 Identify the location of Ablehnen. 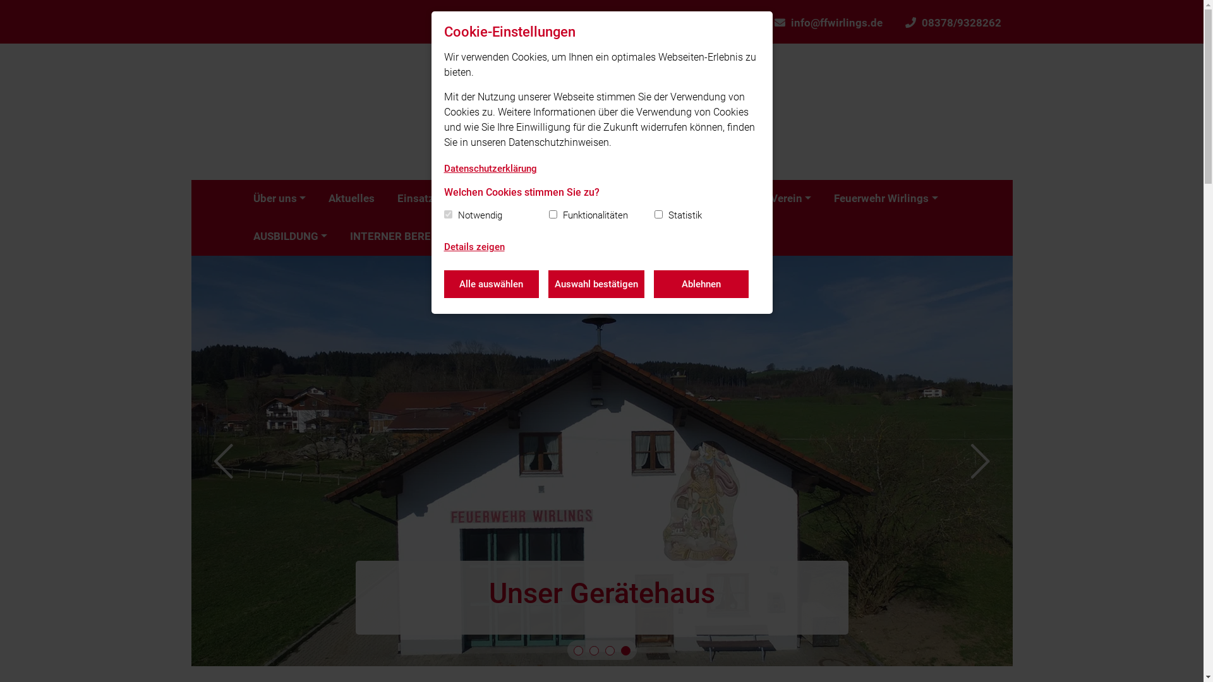
(701, 284).